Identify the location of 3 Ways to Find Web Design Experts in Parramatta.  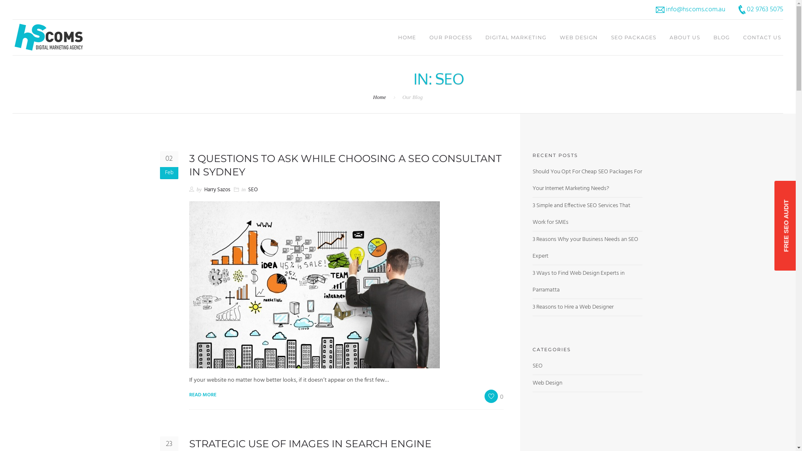
(579, 281).